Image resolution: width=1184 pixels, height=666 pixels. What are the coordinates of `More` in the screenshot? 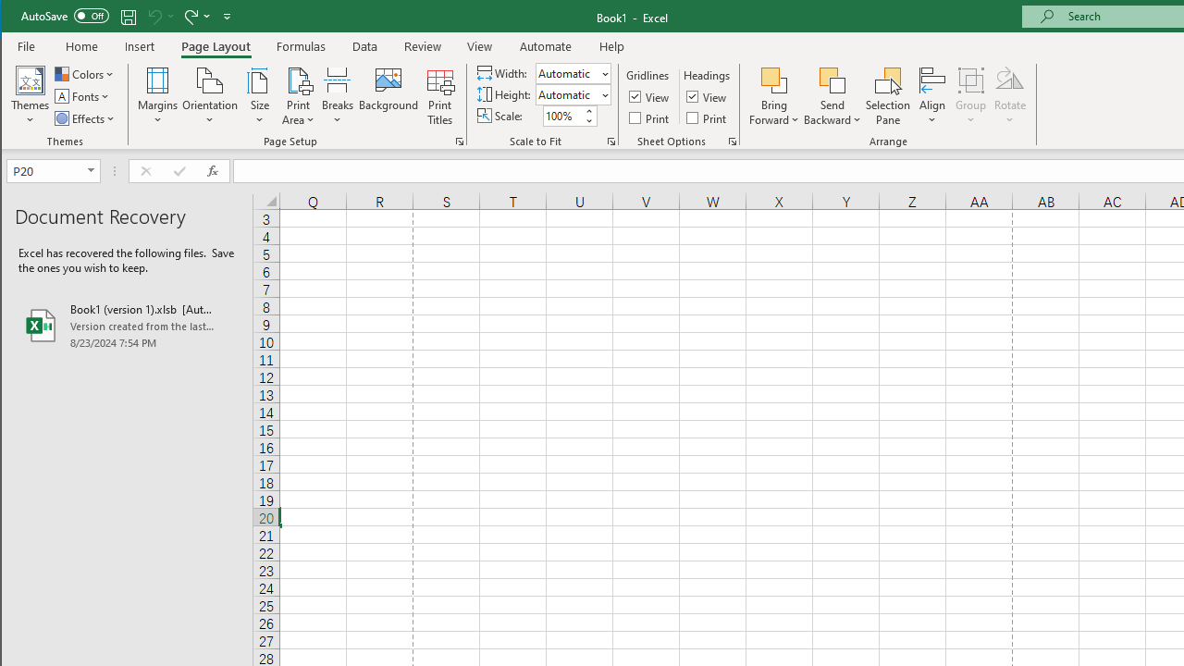 It's located at (588, 111).